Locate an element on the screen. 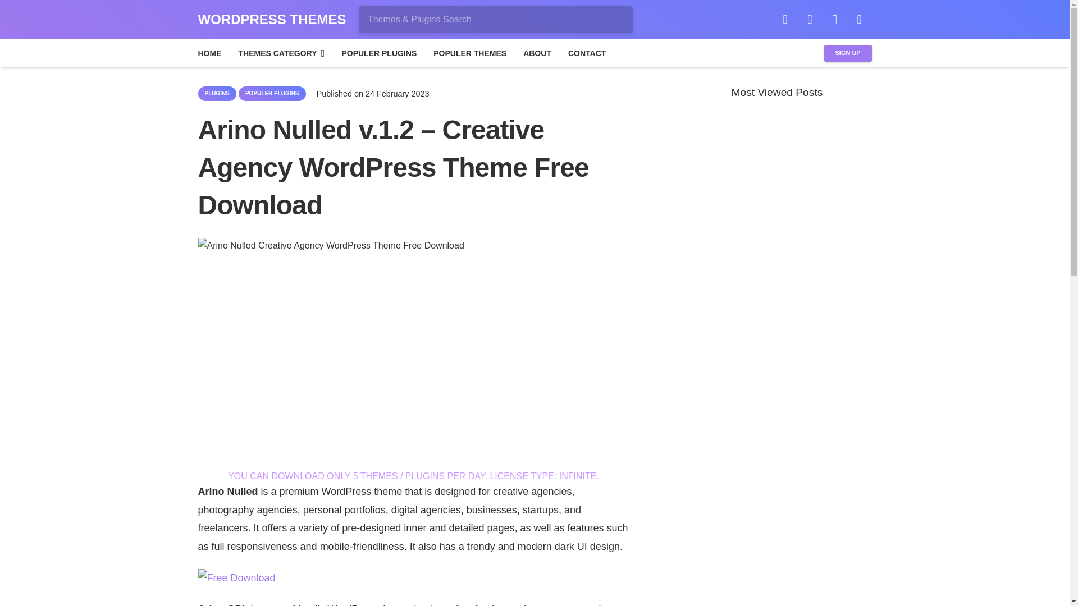 The height and width of the screenshot is (606, 1078). HOME is located at coordinates (210, 53).